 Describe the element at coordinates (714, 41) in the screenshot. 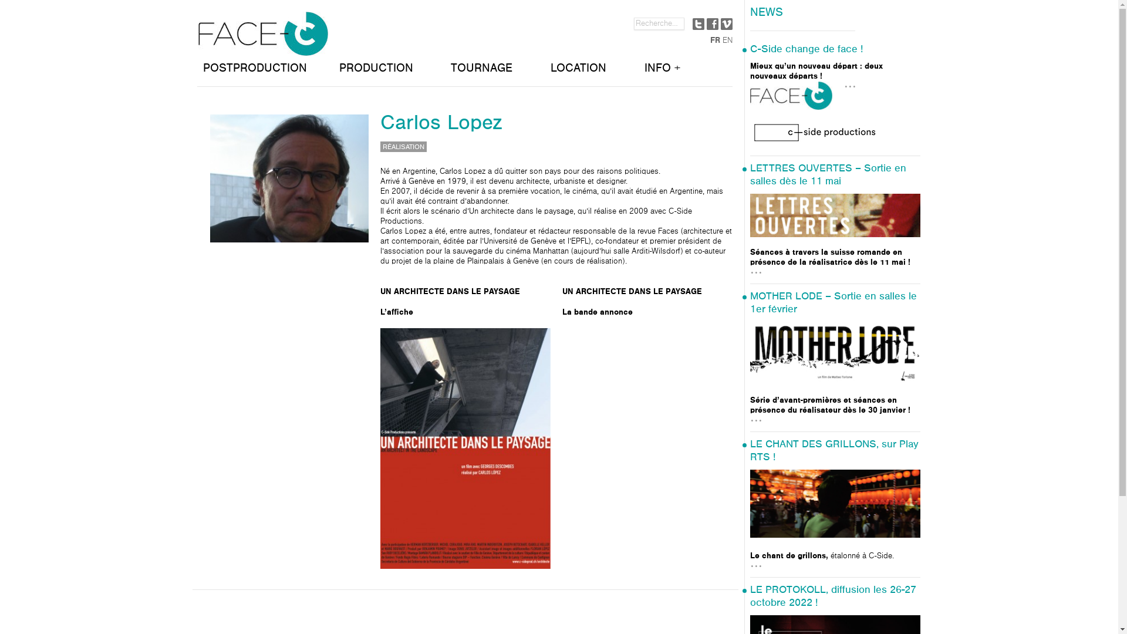

I see `FR` at that location.